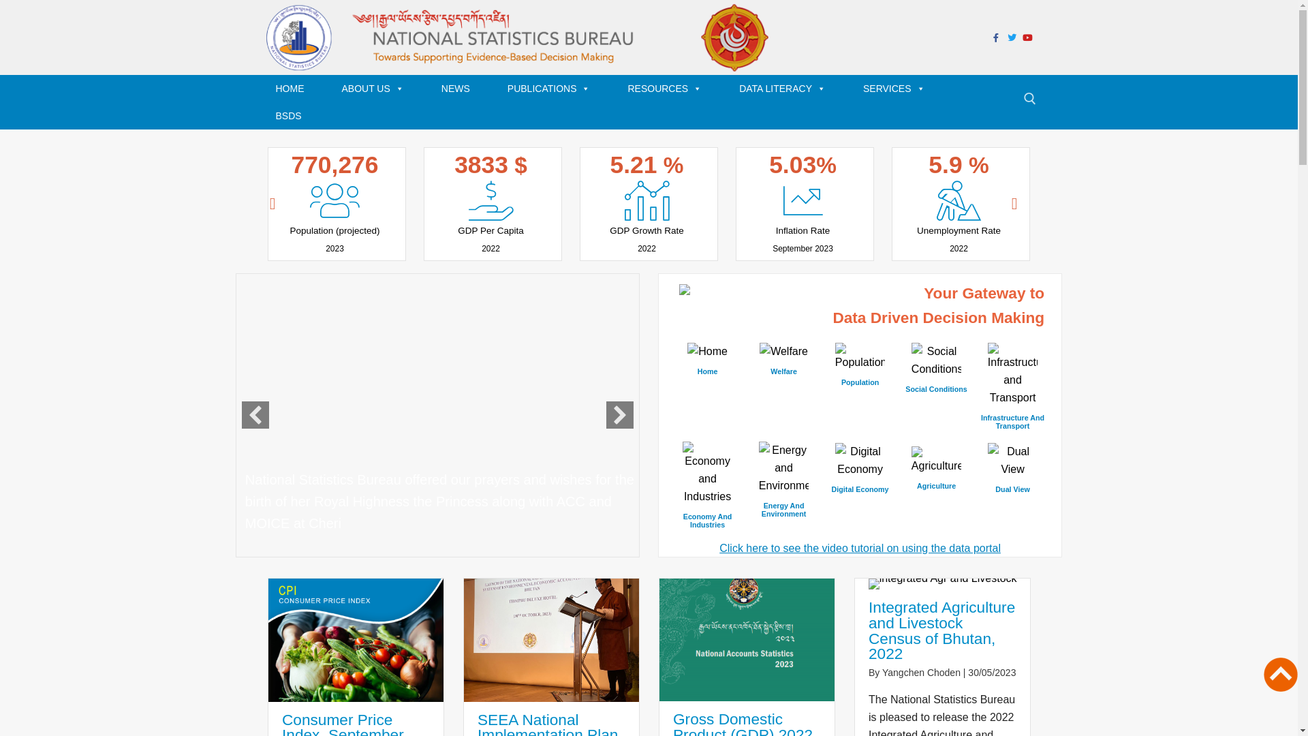 Image resolution: width=1308 pixels, height=736 pixels. Describe the element at coordinates (921, 673) in the screenshot. I see `Yangchen Choden` at that location.